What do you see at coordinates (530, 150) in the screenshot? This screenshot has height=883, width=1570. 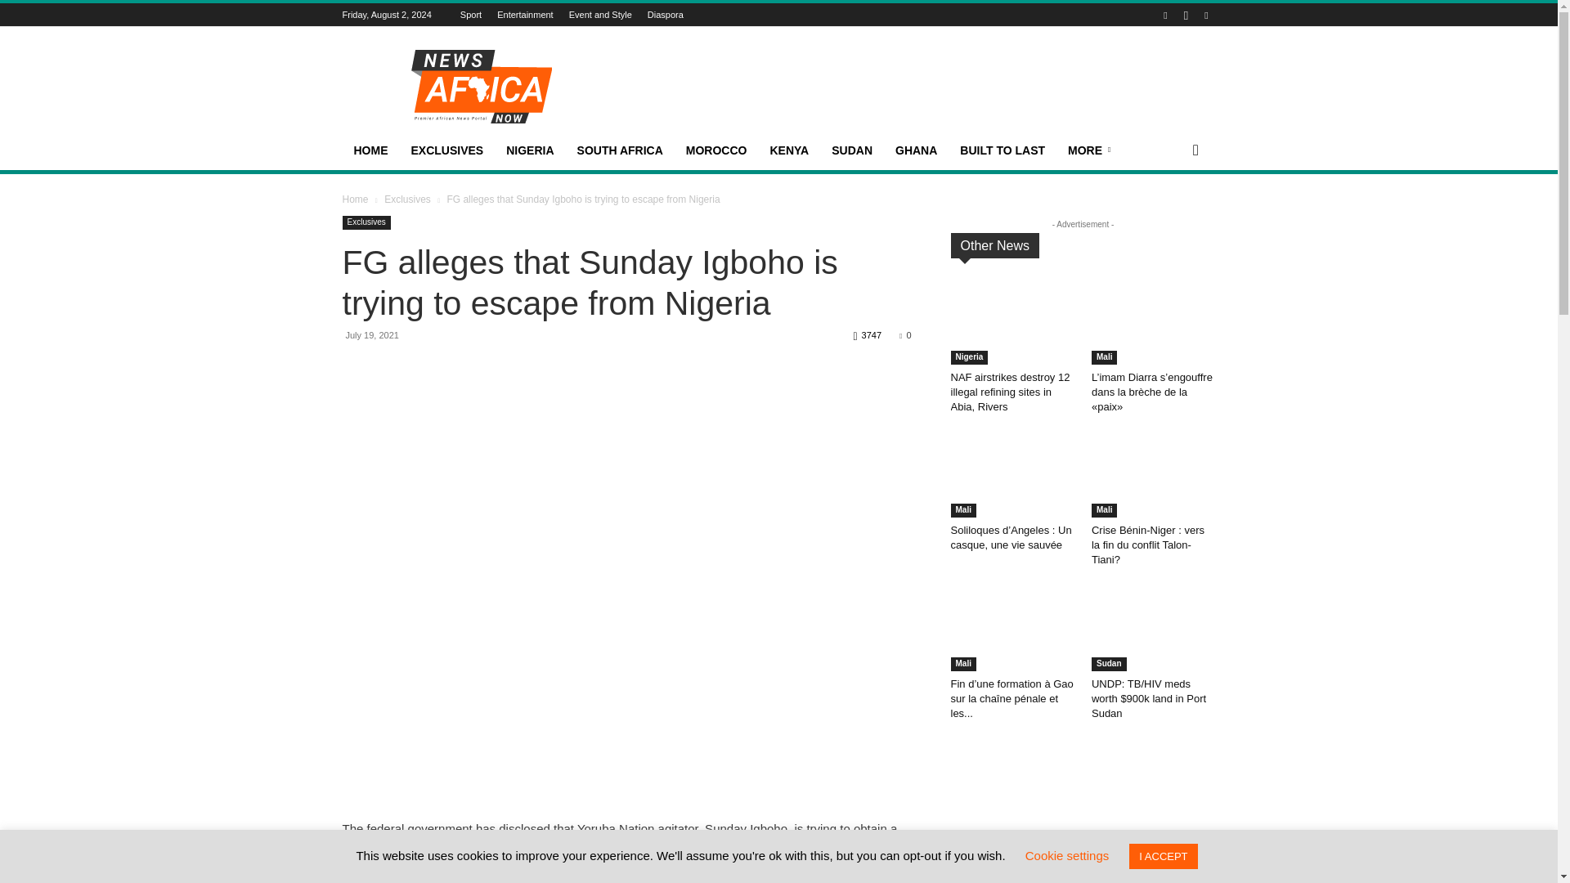 I see `NIGERIA` at bounding box center [530, 150].